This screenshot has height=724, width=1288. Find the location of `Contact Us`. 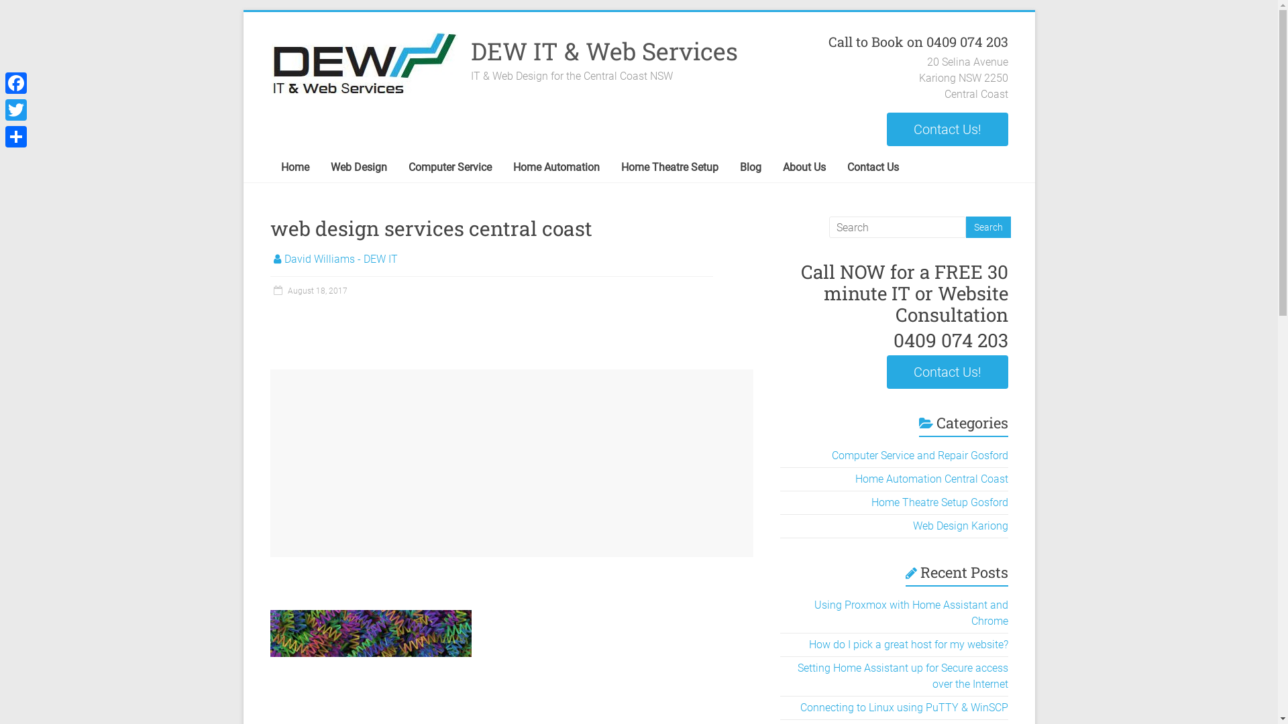

Contact Us is located at coordinates (872, 168).